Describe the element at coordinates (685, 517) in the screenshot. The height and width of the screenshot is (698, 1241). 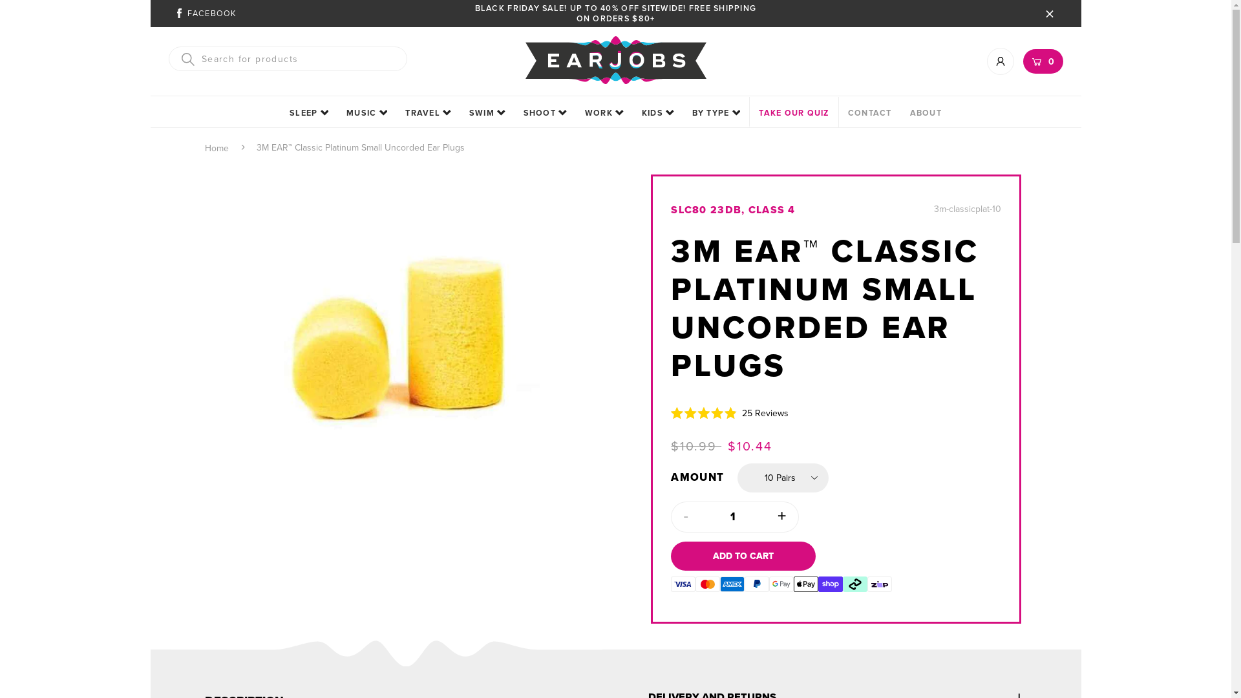
I see `-` at that location.